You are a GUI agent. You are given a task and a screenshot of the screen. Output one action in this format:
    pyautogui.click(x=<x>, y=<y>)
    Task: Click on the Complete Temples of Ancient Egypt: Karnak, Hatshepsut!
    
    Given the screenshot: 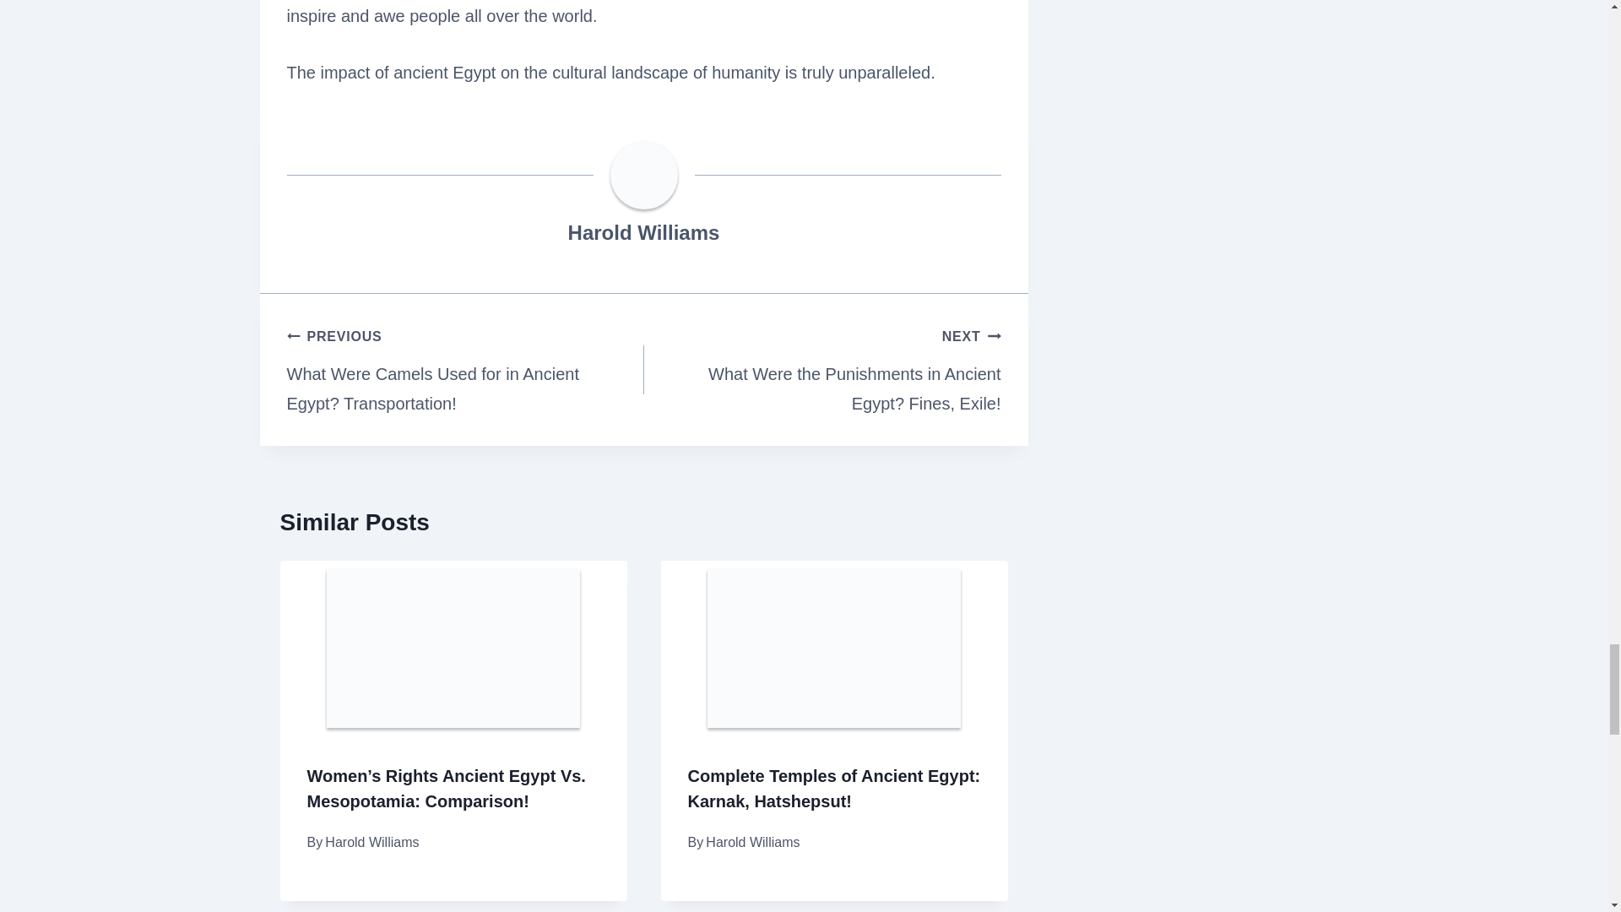 What is the action you would take?
    pyautogui.click(x=834, y=789)
    